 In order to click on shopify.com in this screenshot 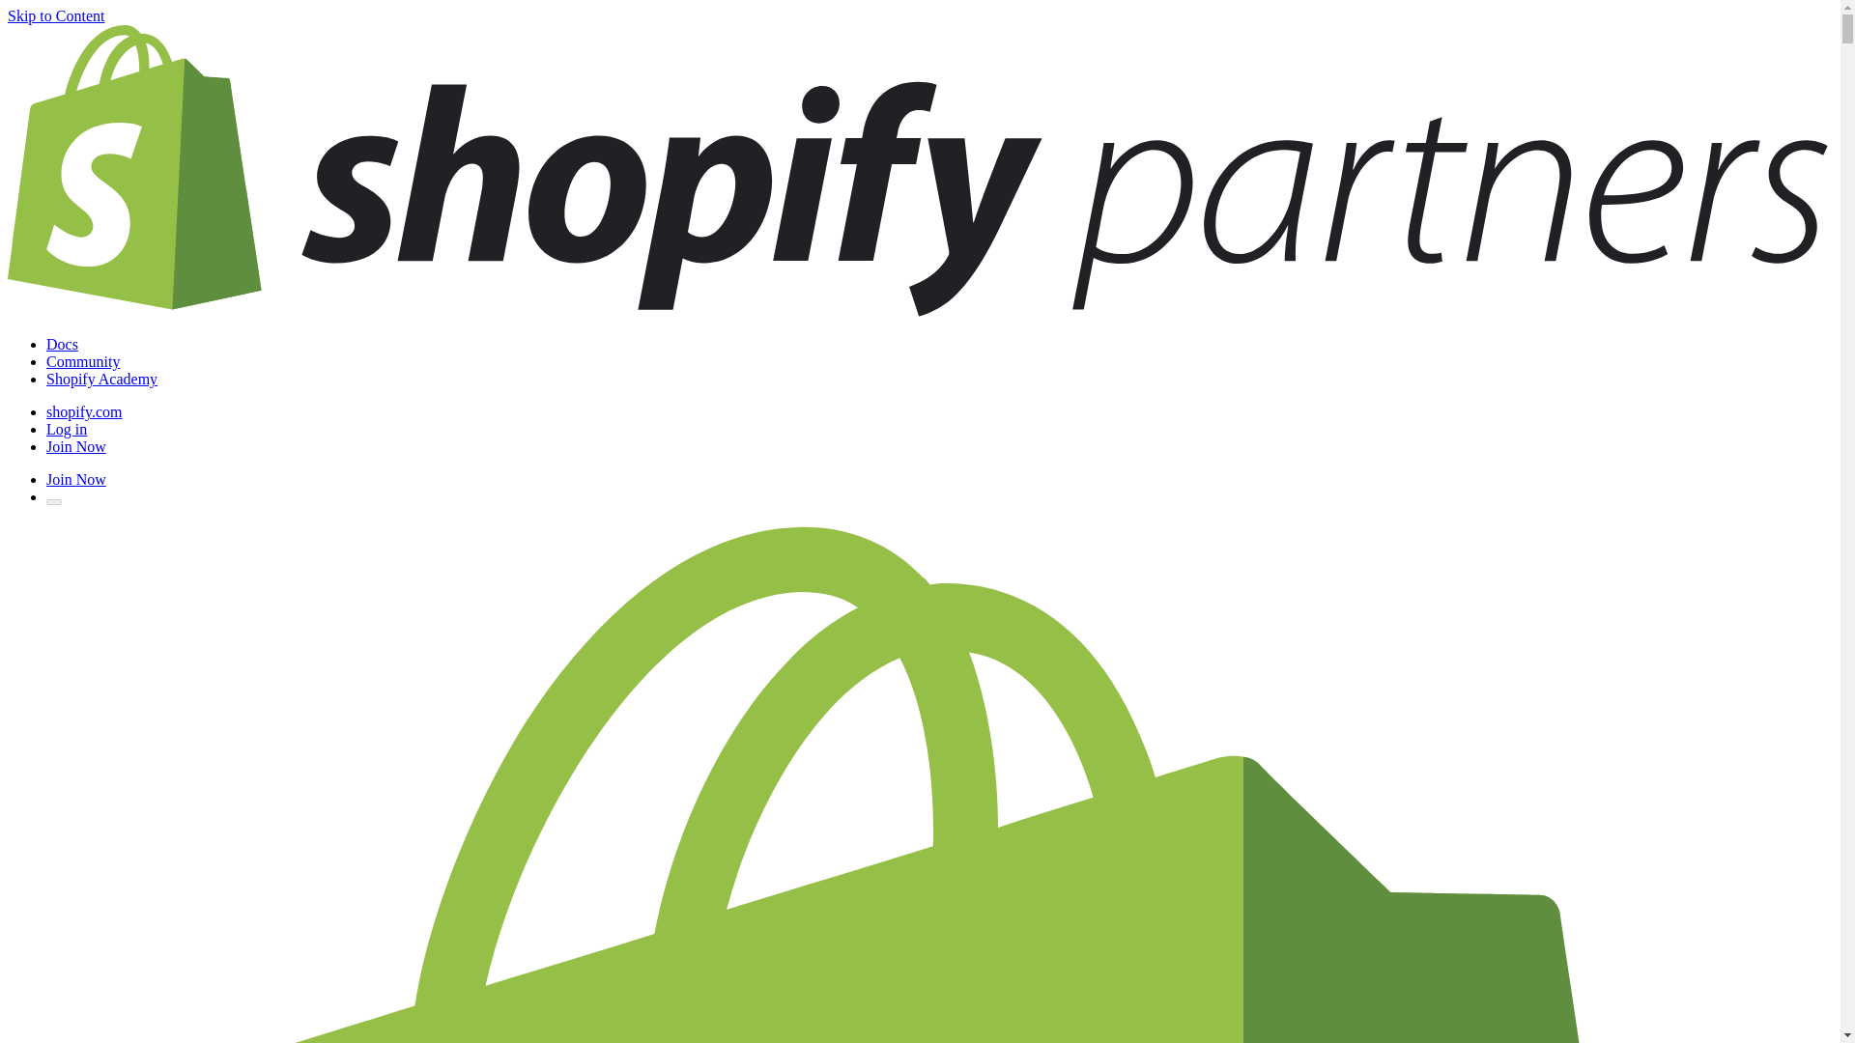, I will do `click(84, 411)`.